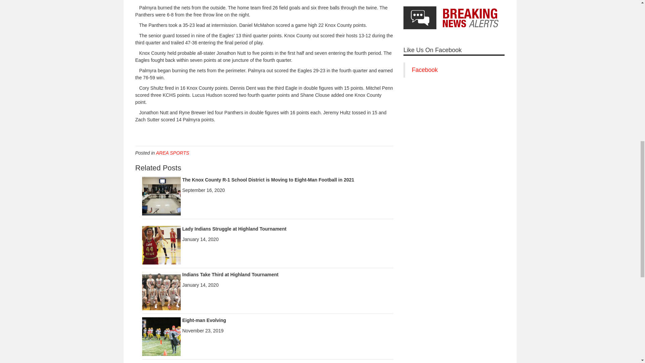 Image resolution: width=645 pixels, height=363 pixels. What do you see at coordinates (234, 229) in the screenshot?
I see `Lady Indians Struggle at Highland Tournament` at bounding box center [234, 229].